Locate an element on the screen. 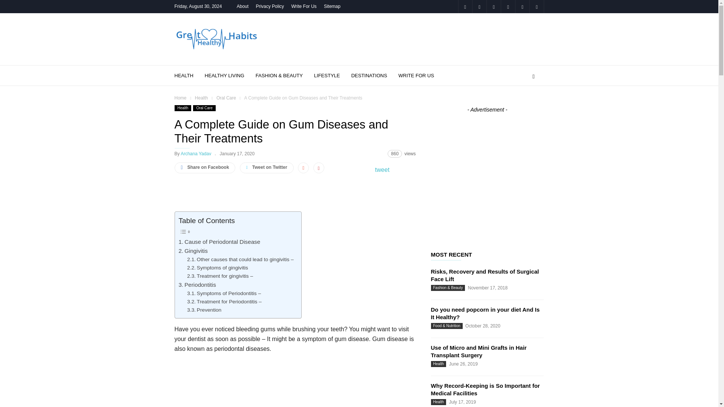 The image size is (724, 407). Privacy Policy is located at coordinates (269, 6).